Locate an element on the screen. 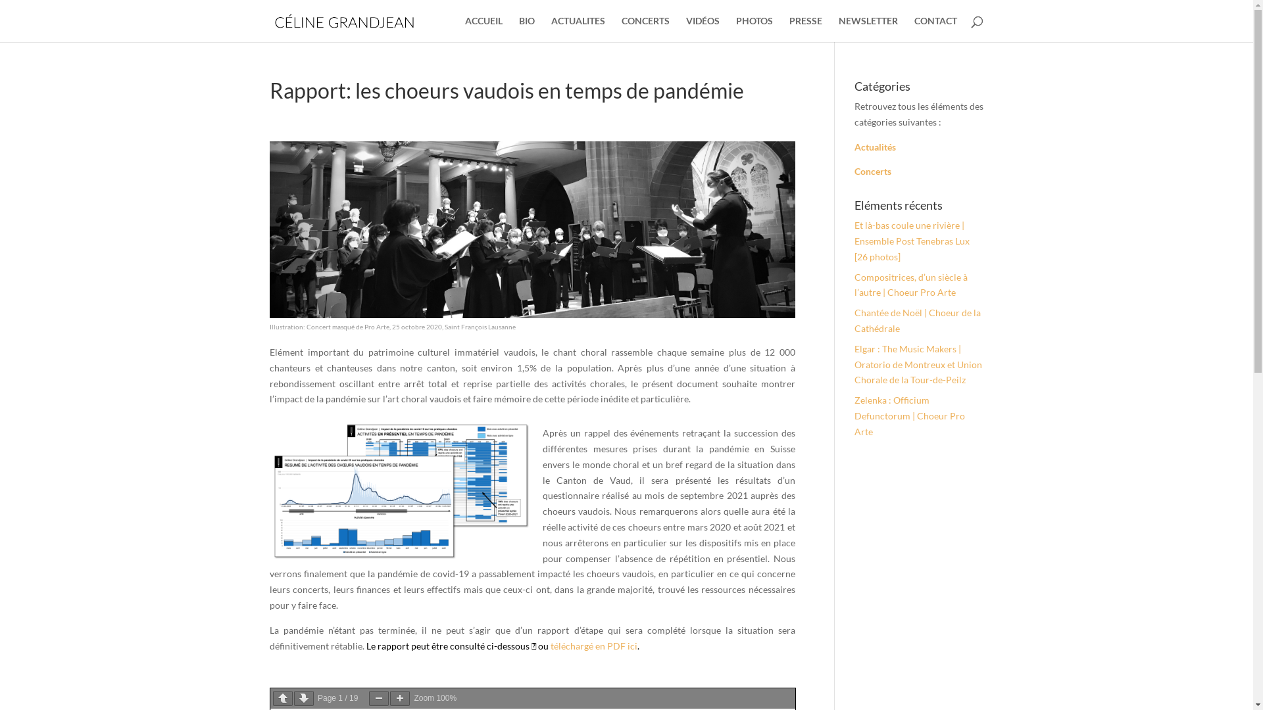  Zelenka : Officium Defunctorum | Choeur Pro Arte is located at coordinates (909, 415).